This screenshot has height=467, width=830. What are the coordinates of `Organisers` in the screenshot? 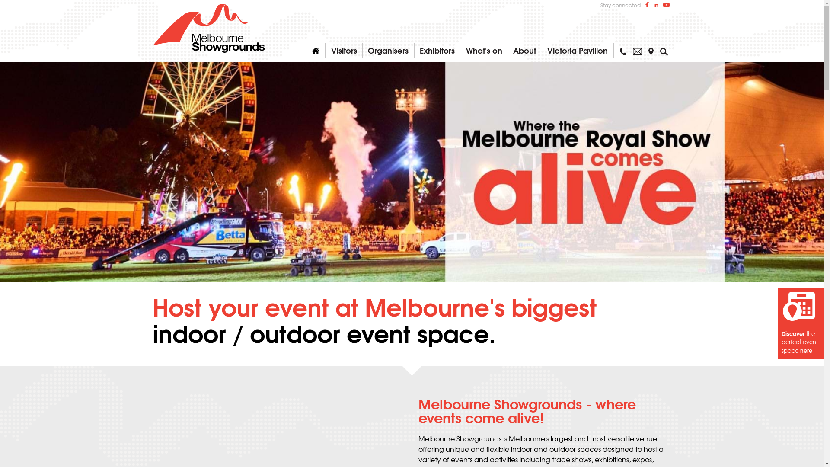 It's located at (388, 50).